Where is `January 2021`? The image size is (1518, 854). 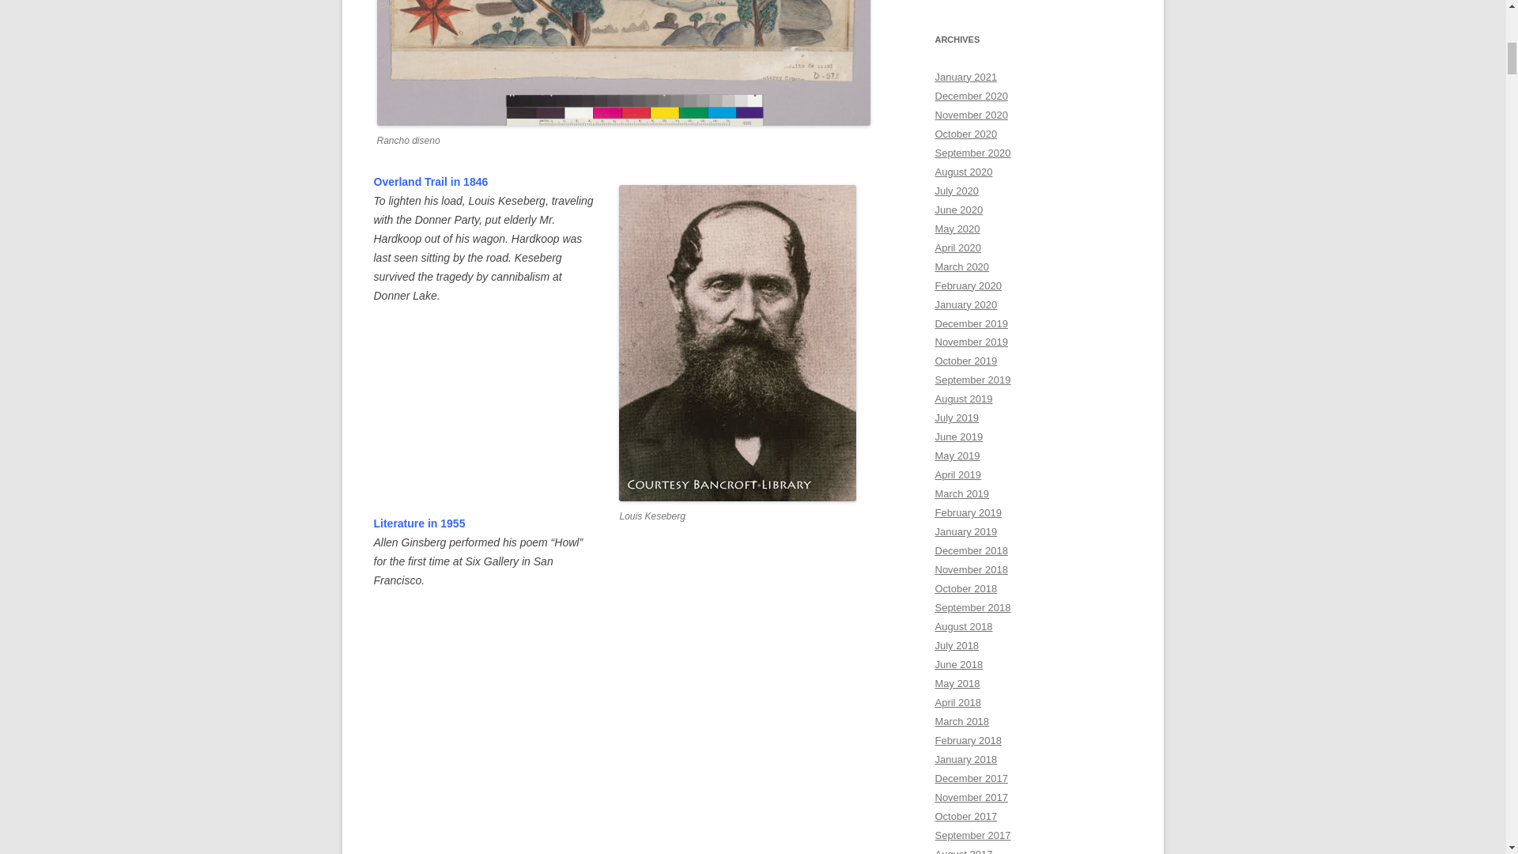 January 2021 is located at coordinates (966, 76).